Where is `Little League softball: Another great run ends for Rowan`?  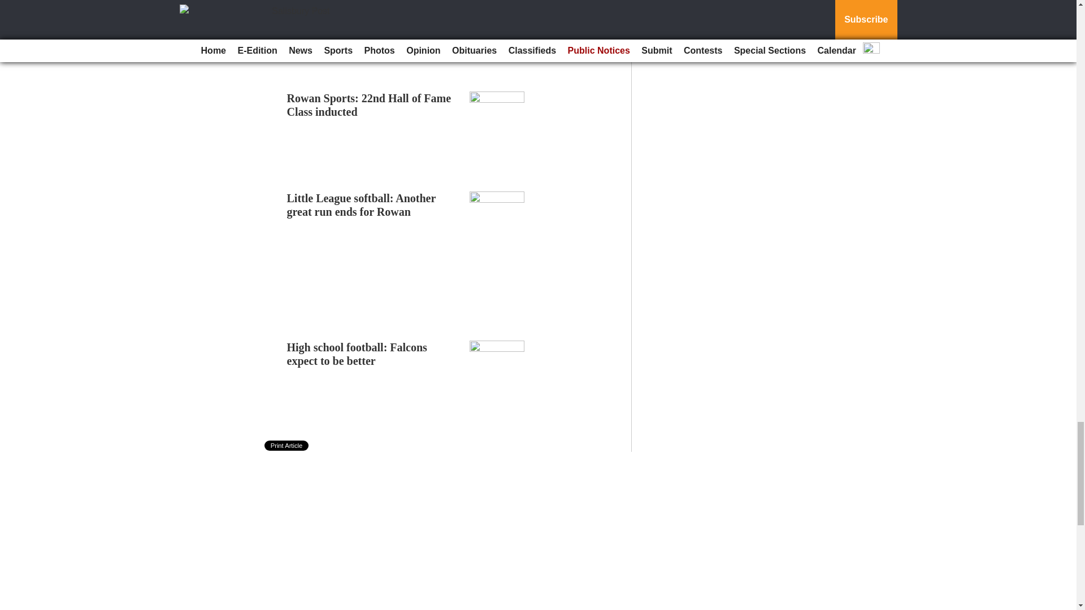 Little League softball: Another great run ends for Rowan is located at coordinates (362, 204).